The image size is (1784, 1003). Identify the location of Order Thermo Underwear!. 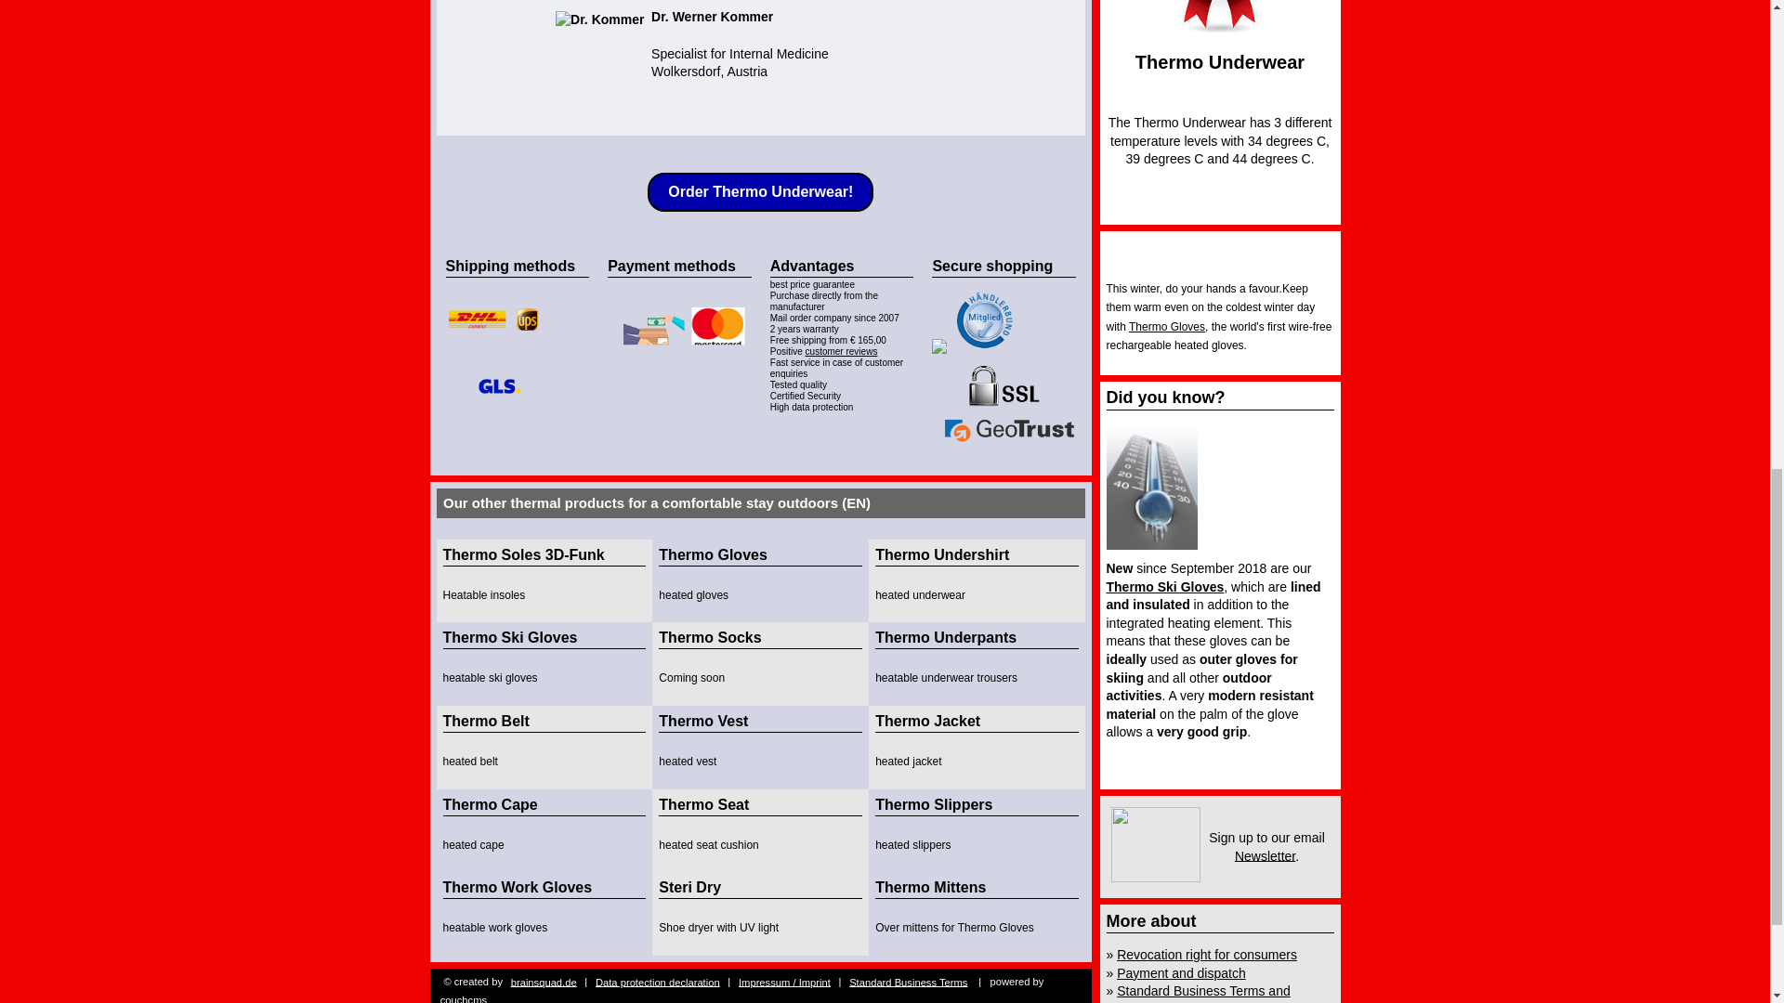
(760, 191).